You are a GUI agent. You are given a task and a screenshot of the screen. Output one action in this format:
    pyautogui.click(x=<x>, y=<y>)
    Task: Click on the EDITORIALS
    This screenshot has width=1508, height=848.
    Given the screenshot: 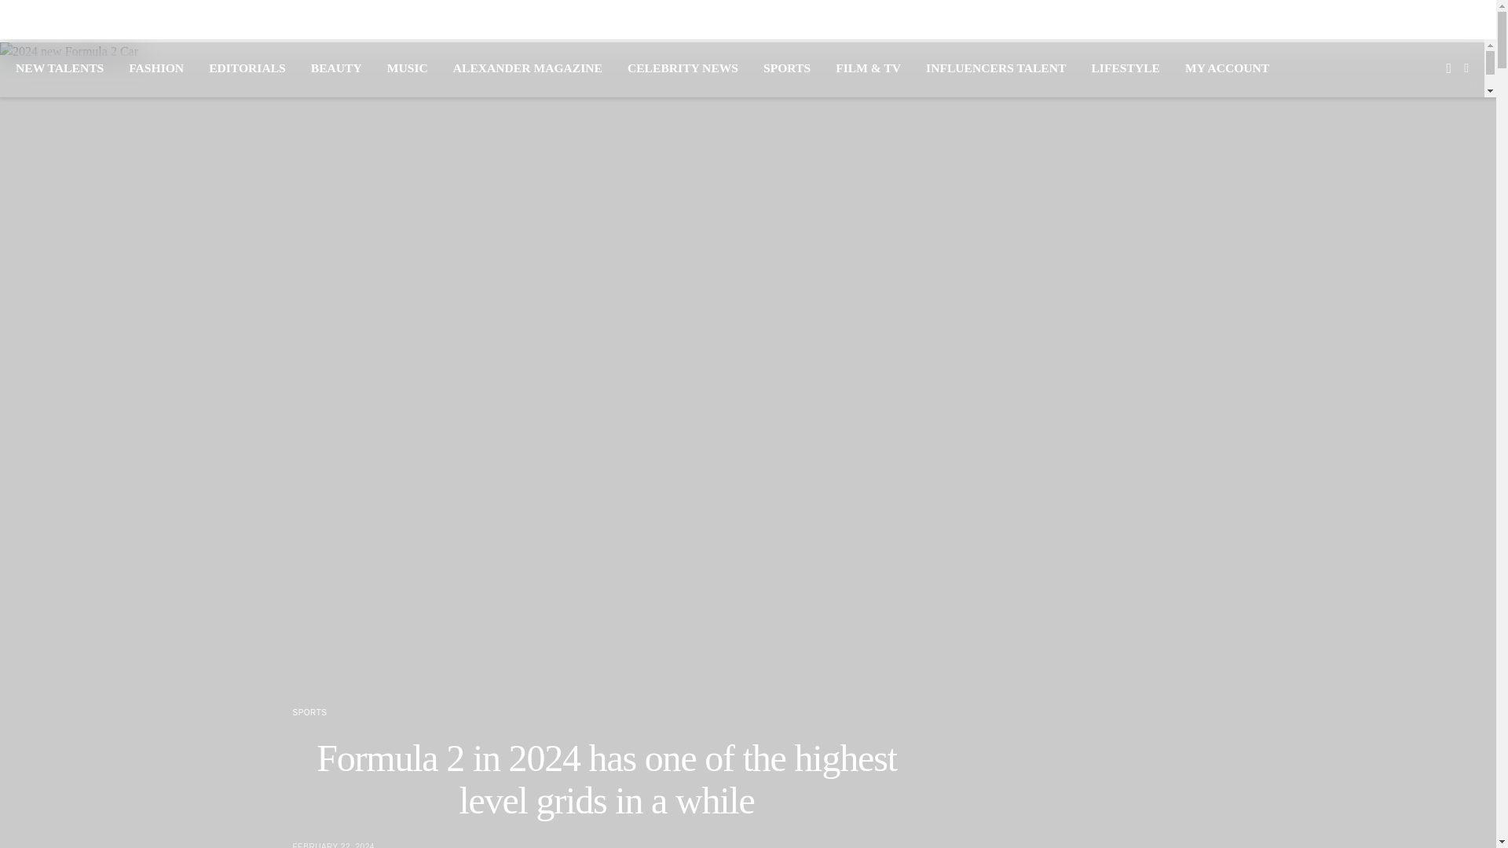 What is the action you would take?
    pyautogui.click(x=247, y=68)
    